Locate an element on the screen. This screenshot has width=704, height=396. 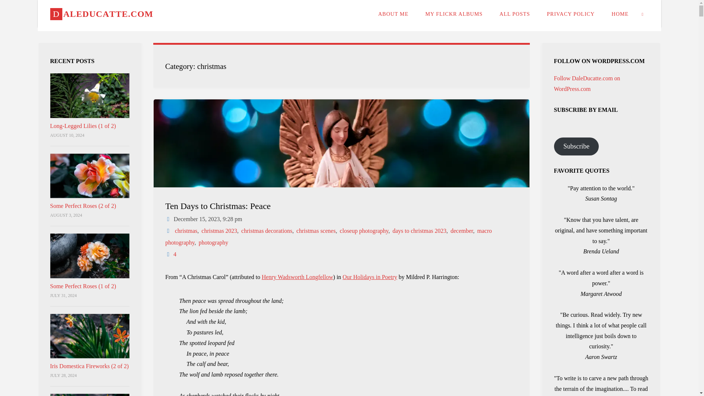
Our Holidays in Poetry is located at coordinates (370, 277).